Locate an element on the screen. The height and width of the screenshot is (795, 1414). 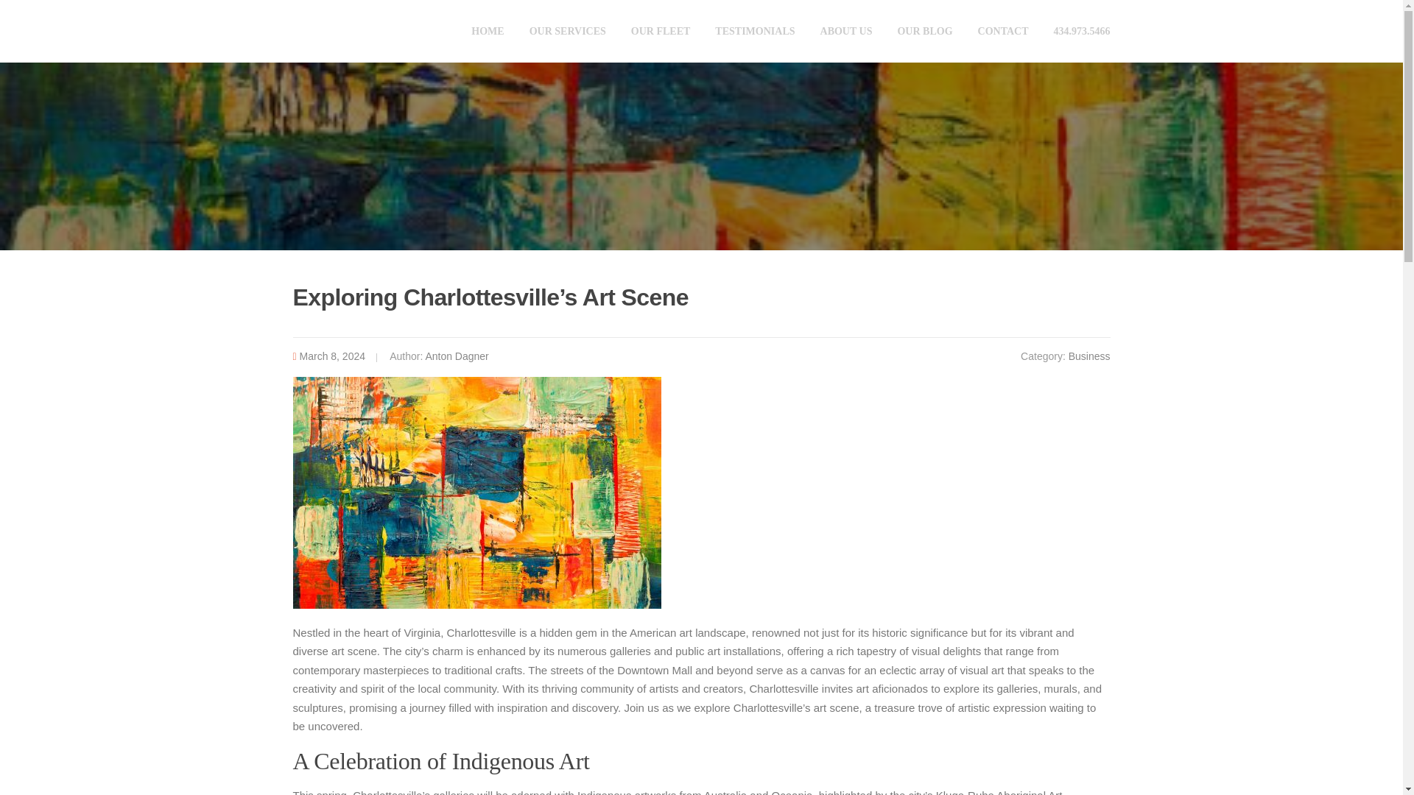
March 8, 2024 is located at coordinates (333, 356).